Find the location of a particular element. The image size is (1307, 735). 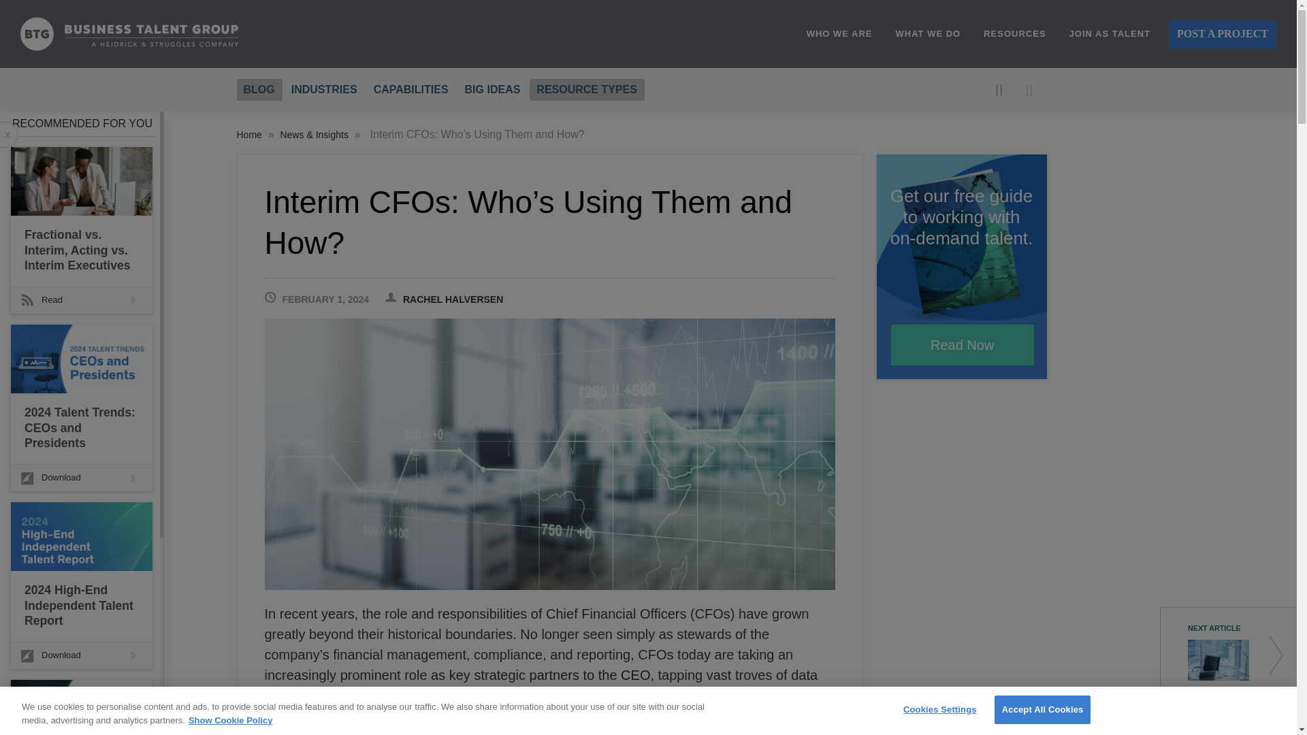

INDUSTRIES is located at coordinates (324, 89).